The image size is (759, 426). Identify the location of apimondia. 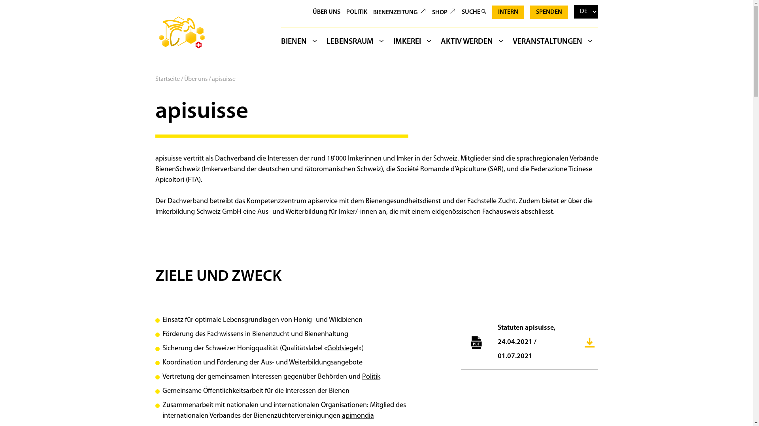
(357, 416).